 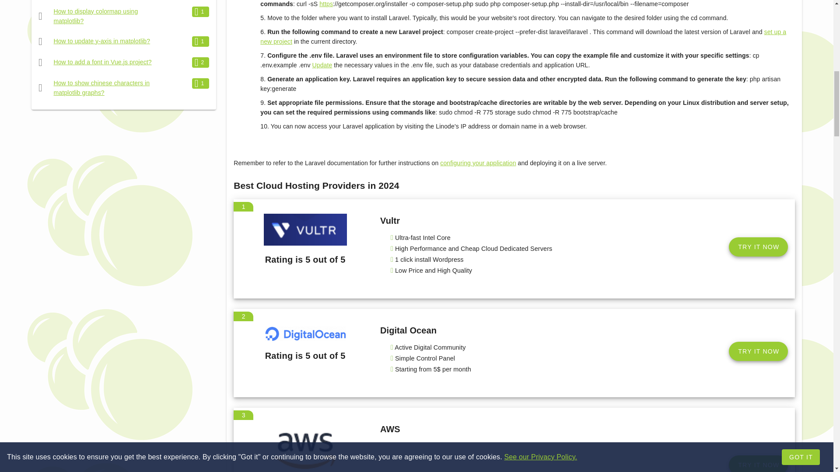 What do you see at coordinates (758, 351) in the screenshot?
I see `TRY IT NOW` at bounding box center [758, 351].